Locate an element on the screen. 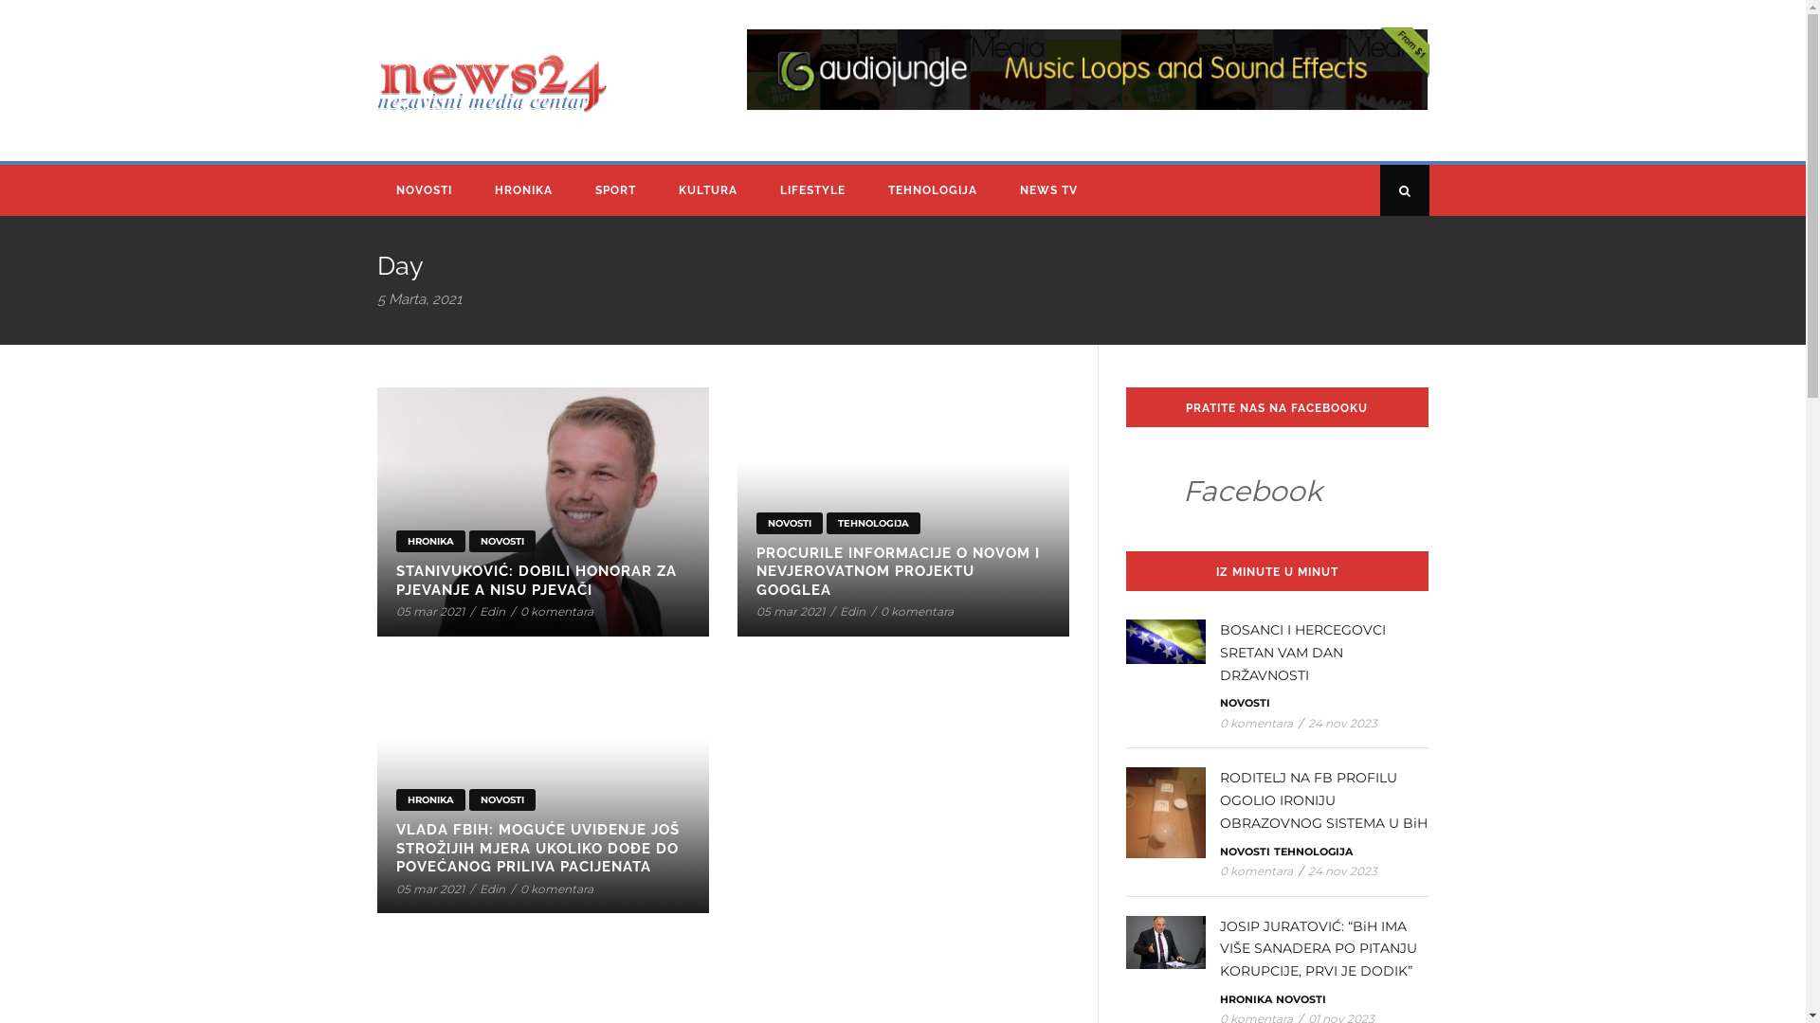 This screenshot has width=1820, height=1023. Edin is located at coordinates (493, 888).